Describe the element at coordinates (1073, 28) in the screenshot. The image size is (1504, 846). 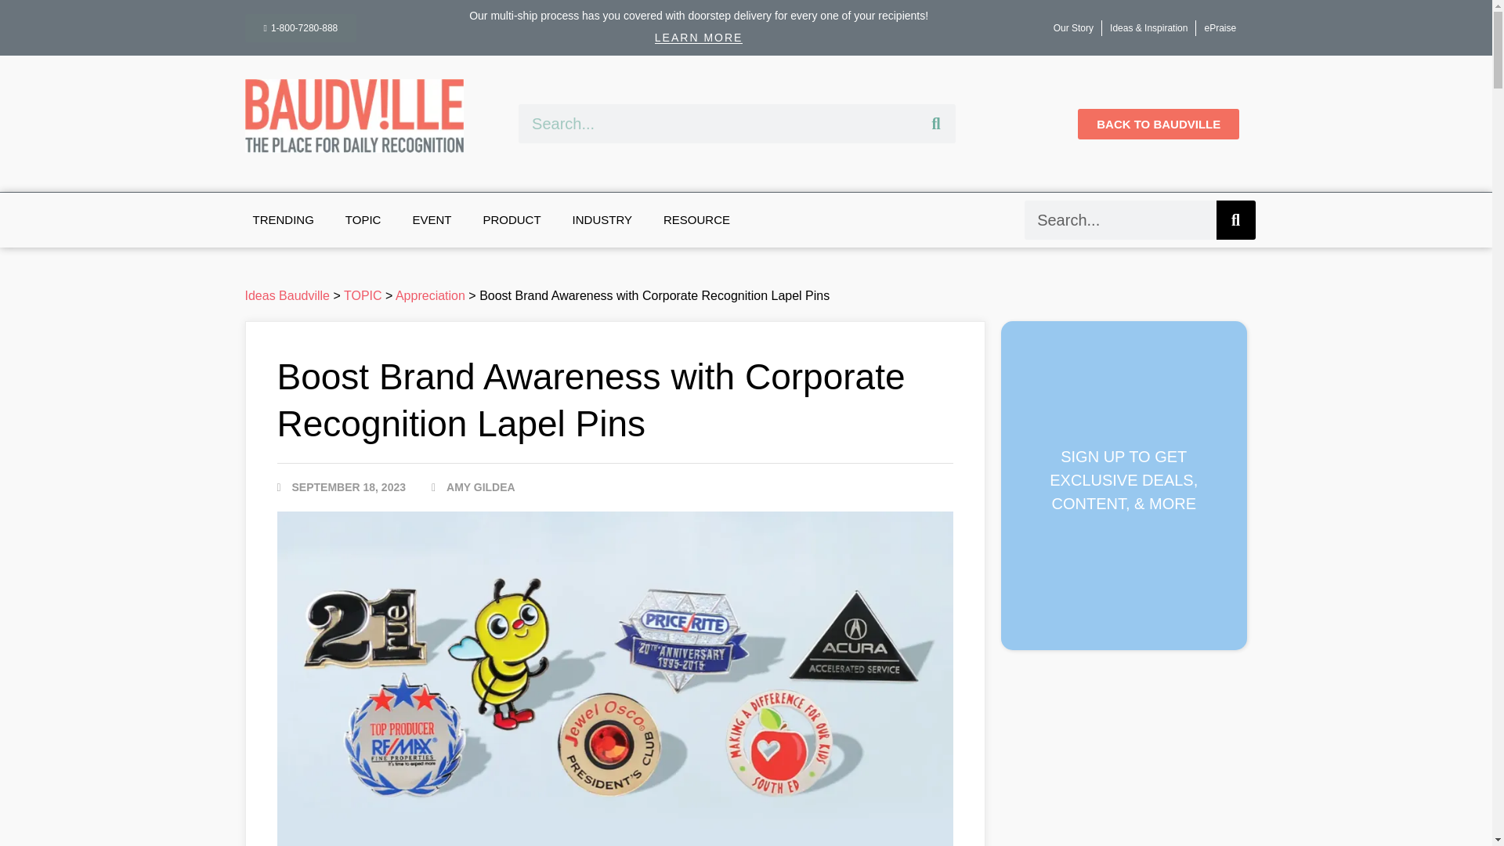
I see `Our Story` at that location.